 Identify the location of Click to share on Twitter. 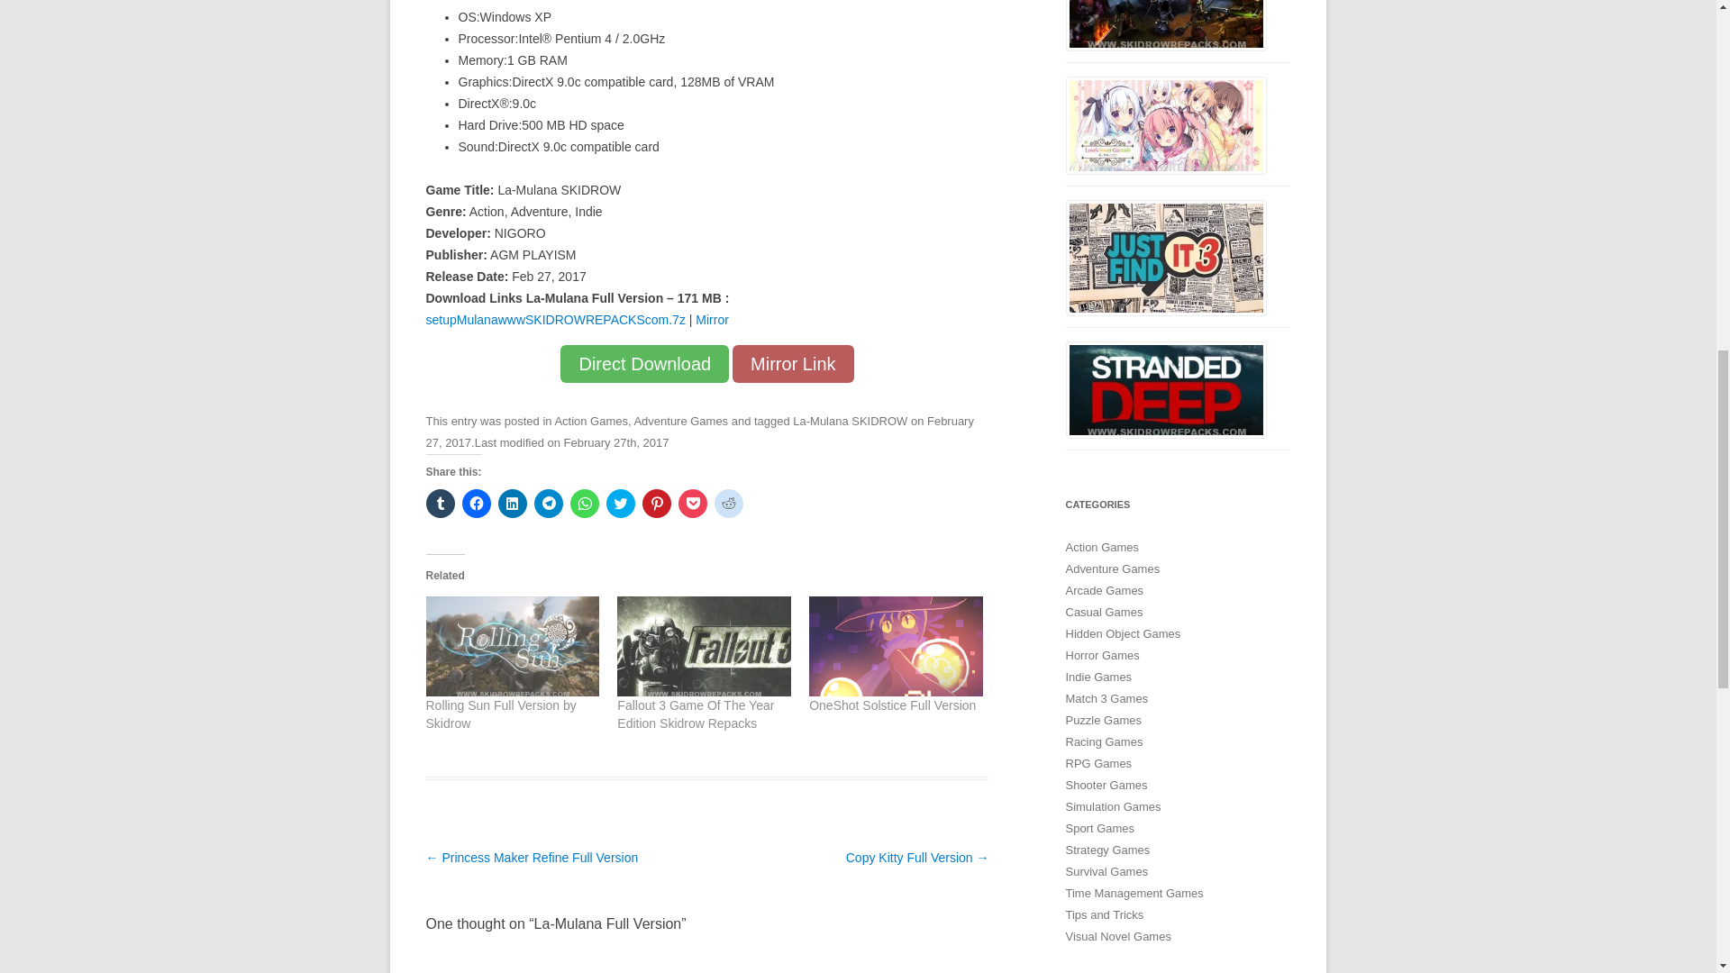
(620, 503).